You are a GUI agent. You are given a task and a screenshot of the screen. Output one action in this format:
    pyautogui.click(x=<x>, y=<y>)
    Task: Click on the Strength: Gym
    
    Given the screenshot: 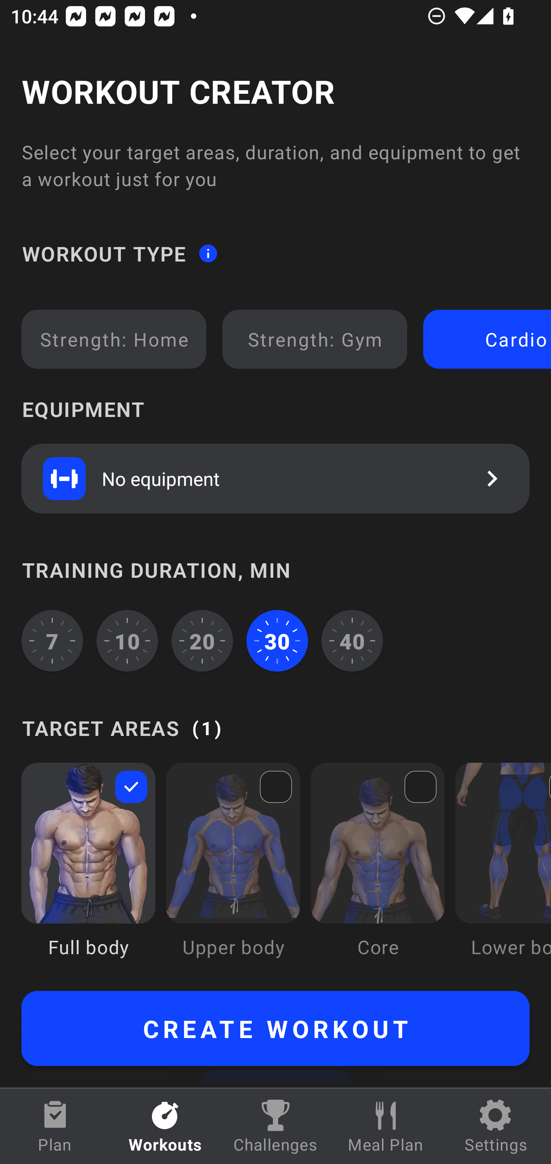 What is the action you would take?
    pyautogui.click(x=315, y=339)
    